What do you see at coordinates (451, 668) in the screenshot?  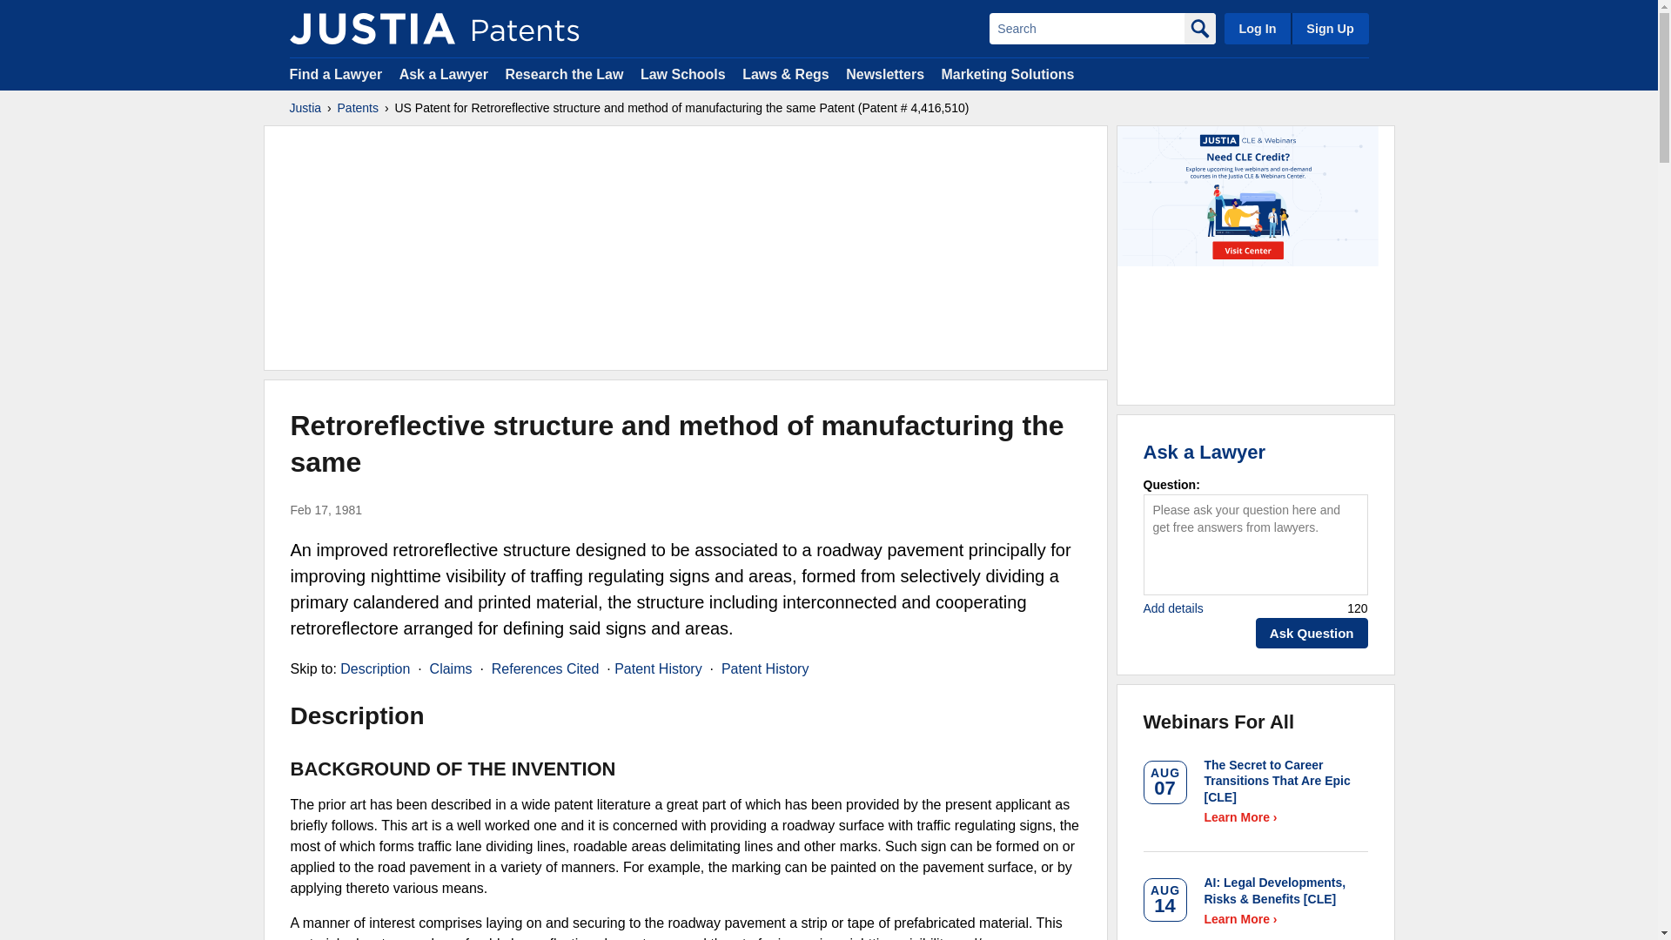 I see `Claims` at bounding box center [451, 668].